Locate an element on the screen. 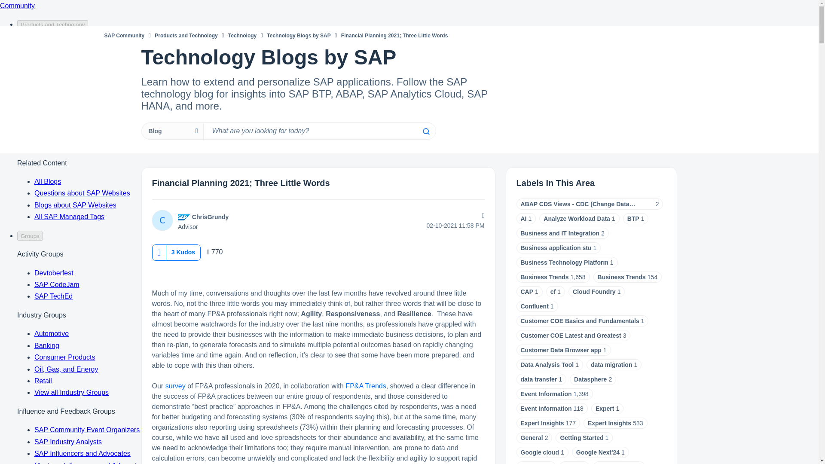 Image resolution: width=825 pixels, height=464 pixels. Technology Blogs by SAP is located at coordinates (298, 35).